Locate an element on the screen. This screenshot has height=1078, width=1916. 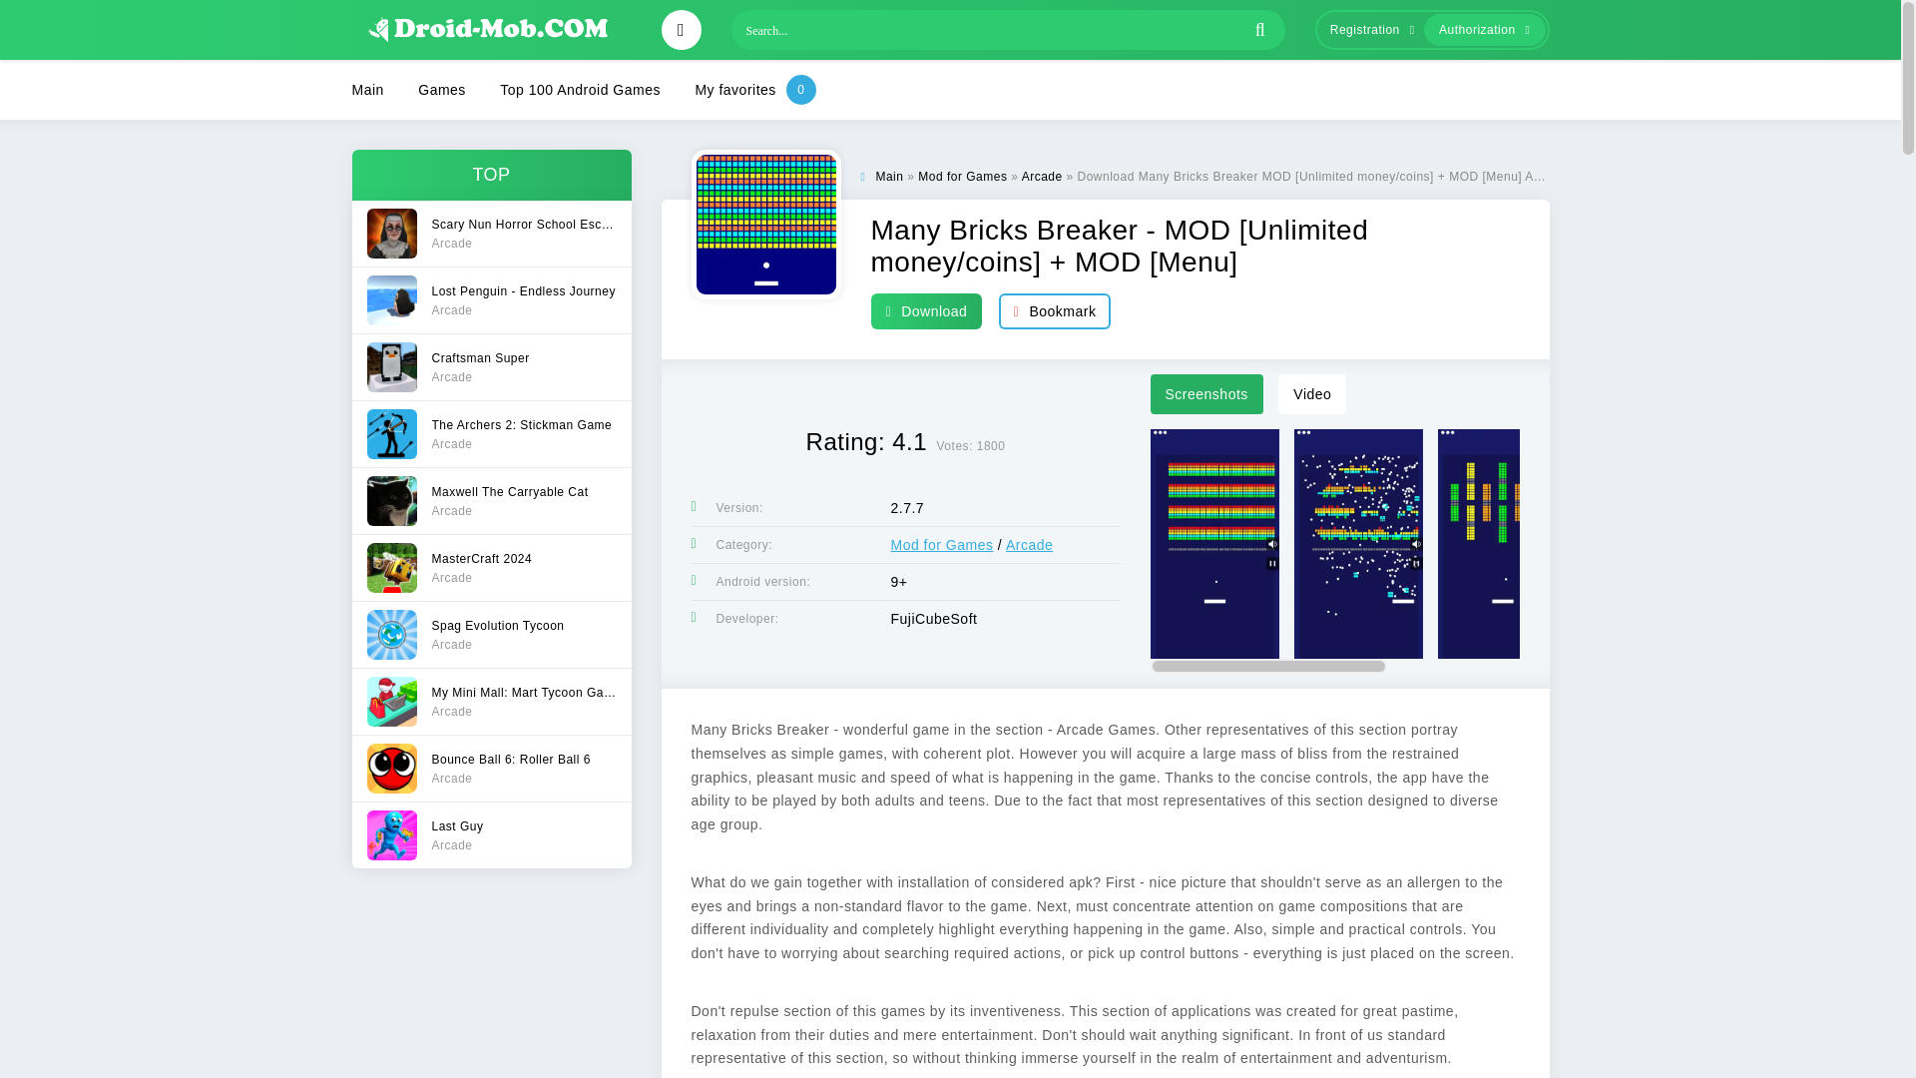
Mod for Games is located at coordinates (490, 299).